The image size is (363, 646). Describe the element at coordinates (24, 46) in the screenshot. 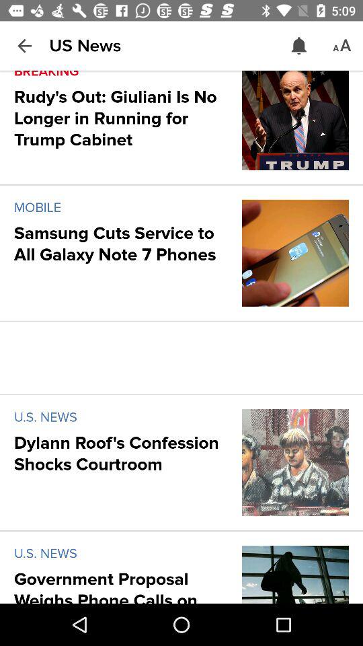

I see `click icon above the breaking icon` at that location.